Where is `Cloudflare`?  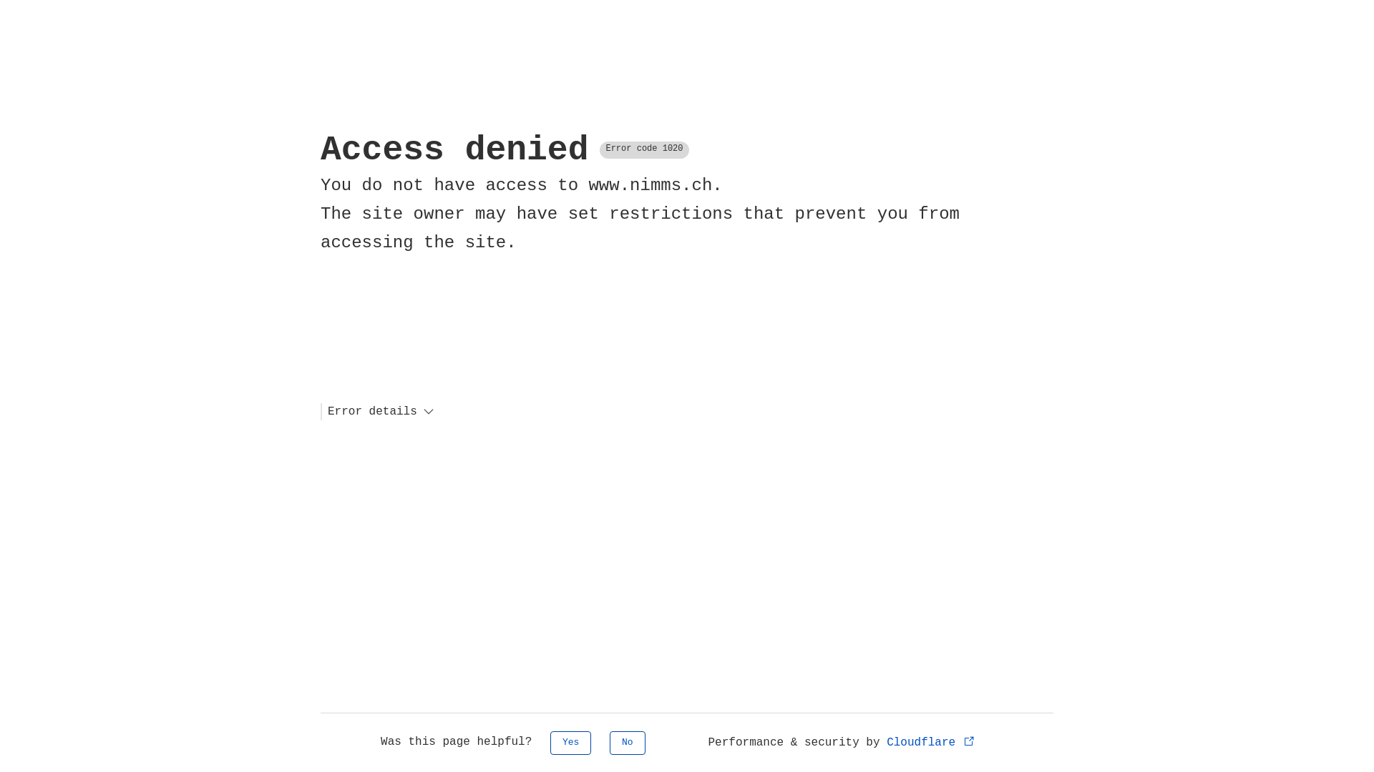 Cloudflare is located at coordinates (932, 743).